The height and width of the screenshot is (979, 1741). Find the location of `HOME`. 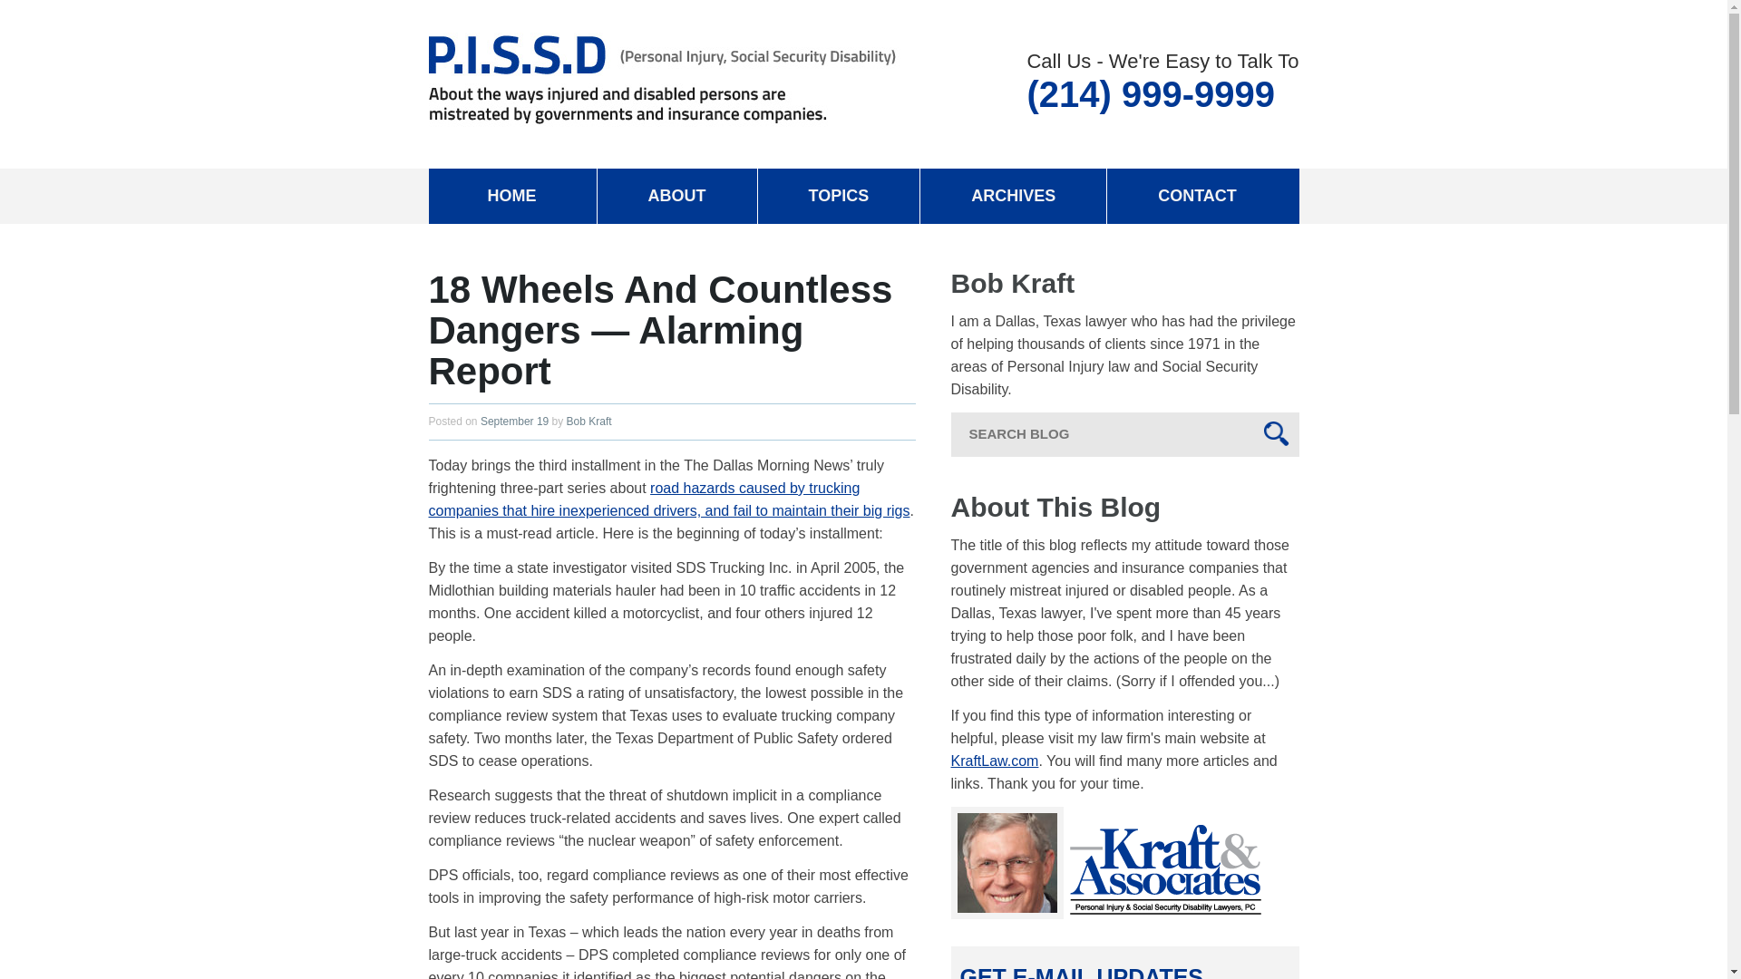

HOME is located at coordinates (511, 196).